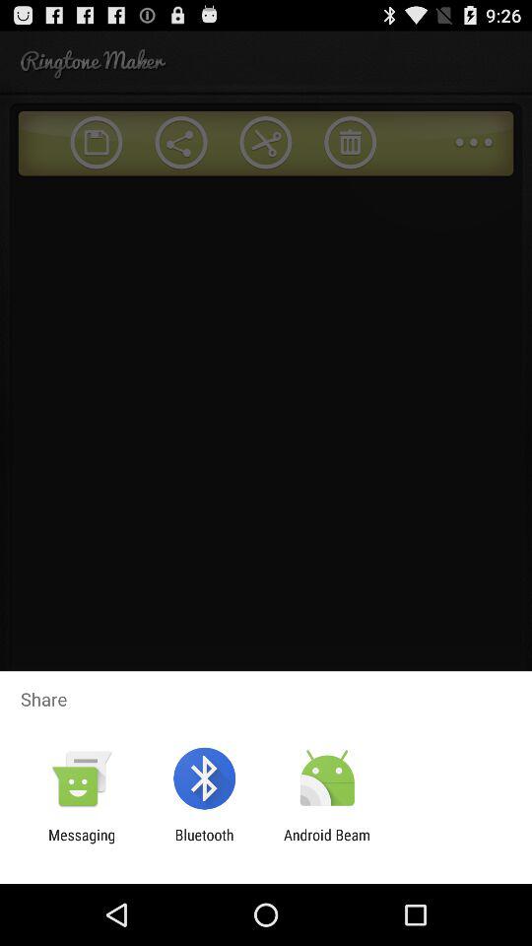  I want to click on open the android beam item, so click(327, 844).